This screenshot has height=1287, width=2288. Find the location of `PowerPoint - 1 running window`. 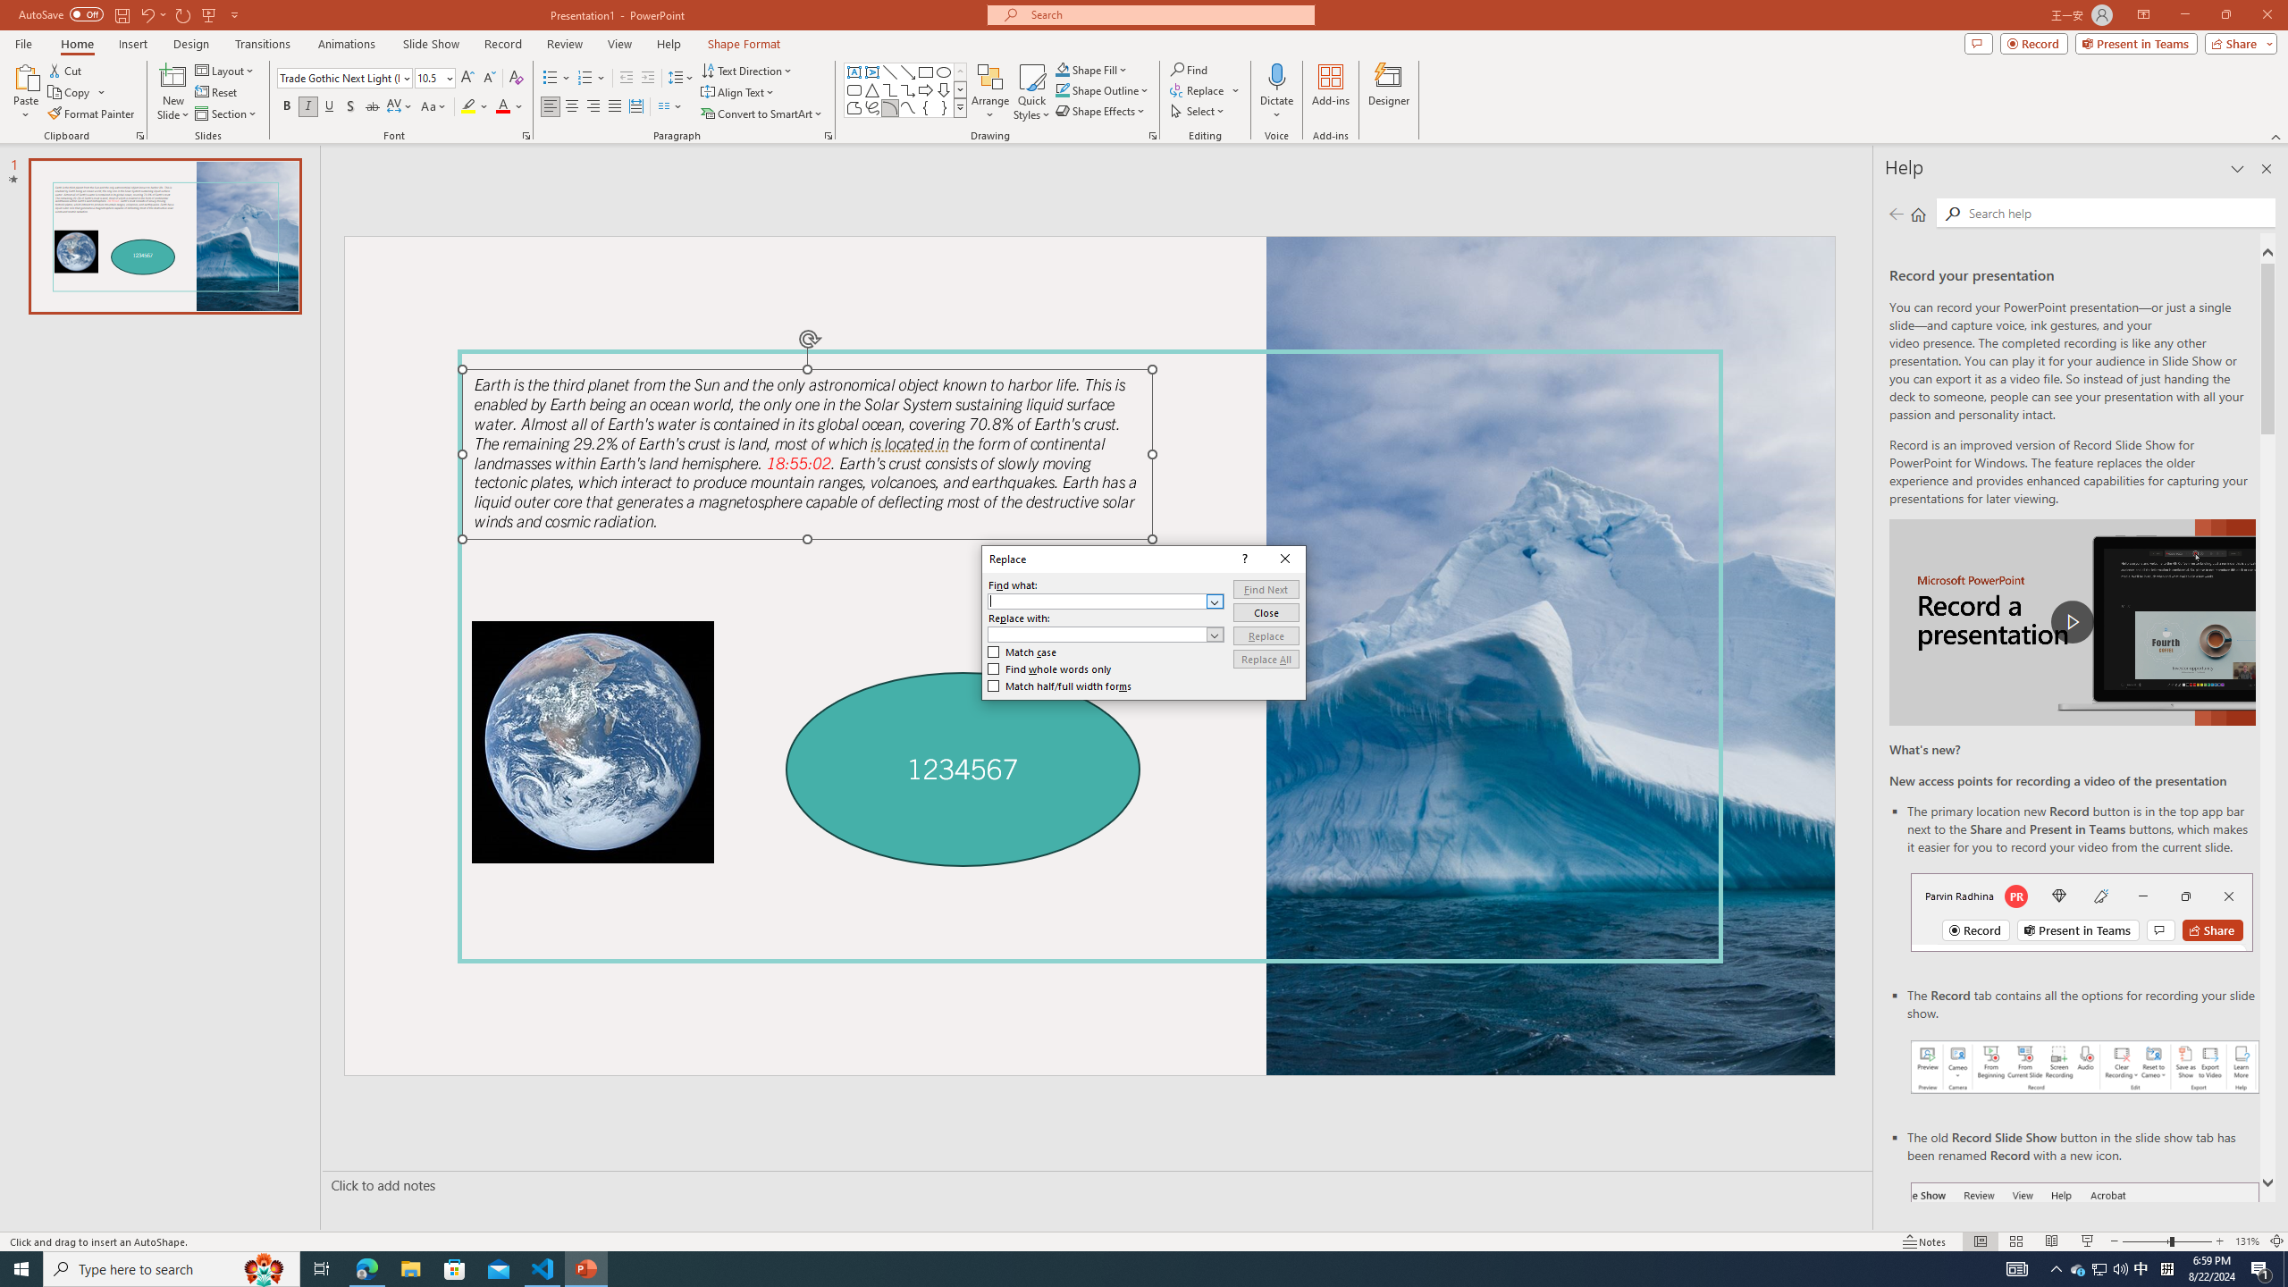

PowerPoint - 1 running window is located at coordinates (586, 1269).